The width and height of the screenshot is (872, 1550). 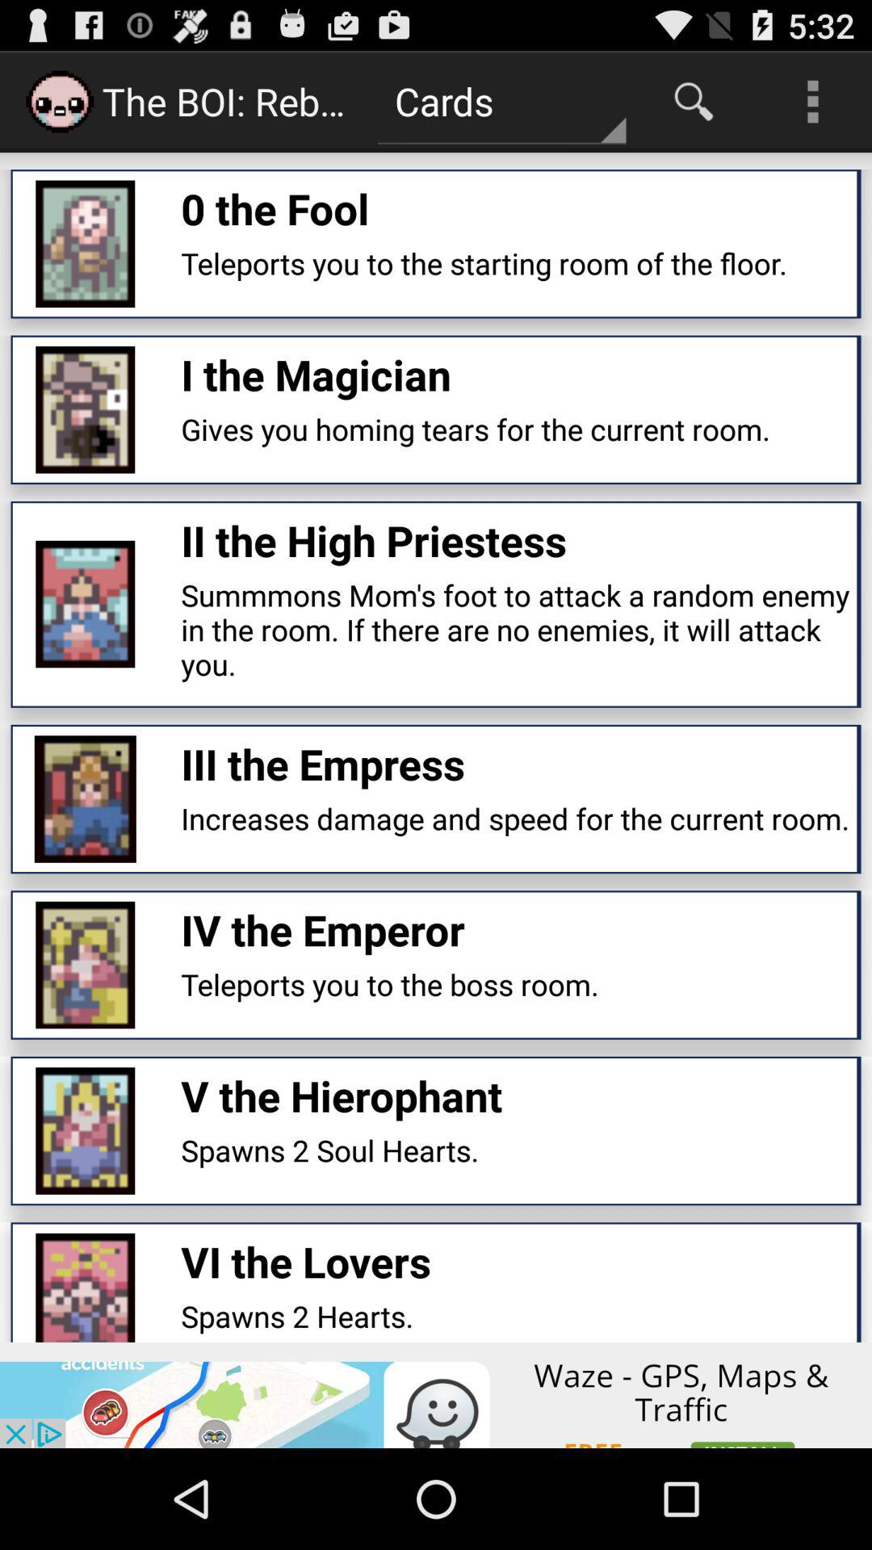 What do you see at coordinates (694, 102) in the screenshot?
I see `select the icon which is right to the text cards` at bounding box center [694, 102].